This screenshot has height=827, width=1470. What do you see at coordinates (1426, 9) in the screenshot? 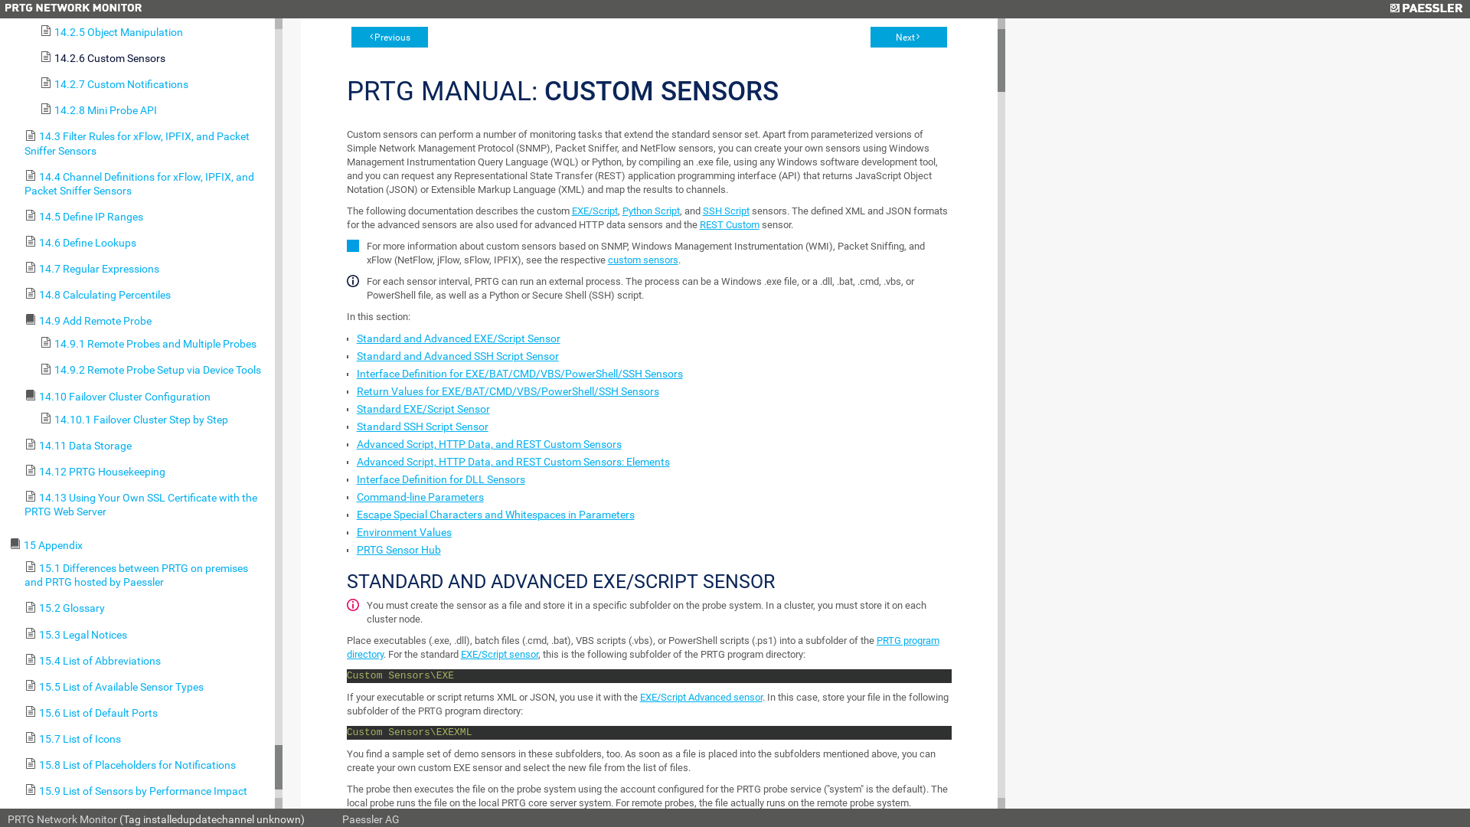
I see `Paessler AG - The Network Monitoring Company` at bounding box center [1426, 9].